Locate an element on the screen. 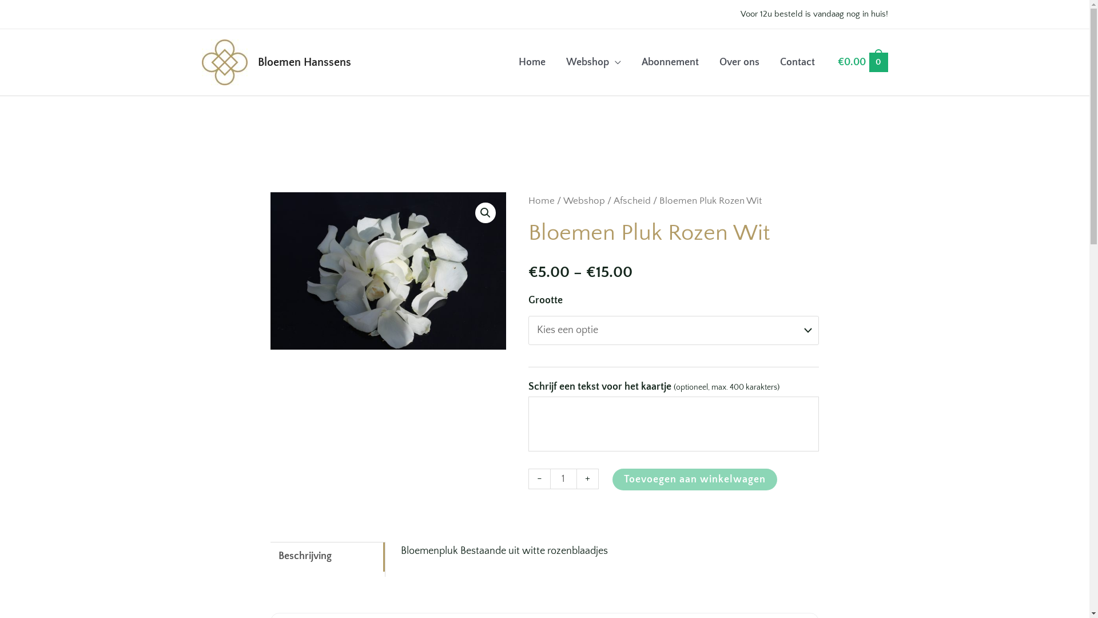 Image resolution: width=1098 pixels, height=618 pixels. Home is located at coordinates (532, 63).